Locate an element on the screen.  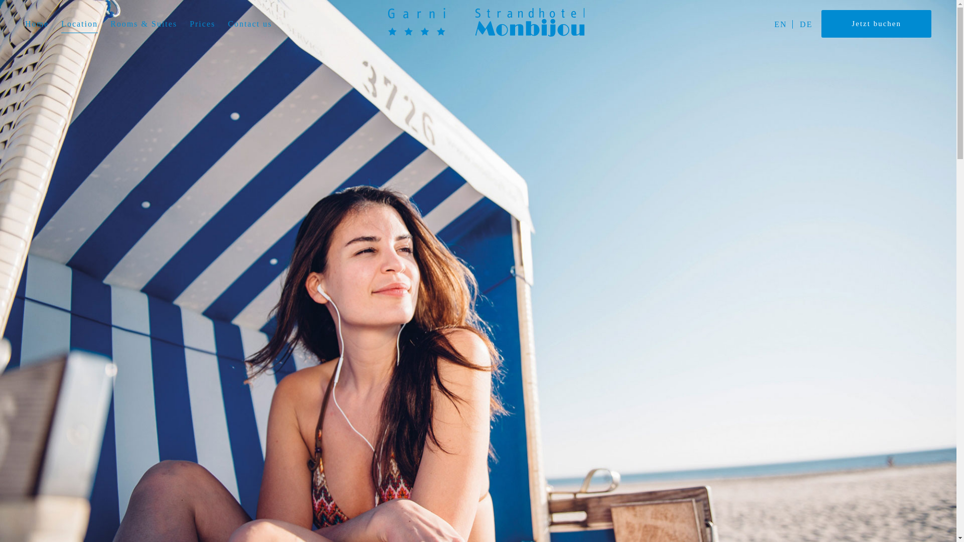
Contact us is located at coordinates (224, 57).